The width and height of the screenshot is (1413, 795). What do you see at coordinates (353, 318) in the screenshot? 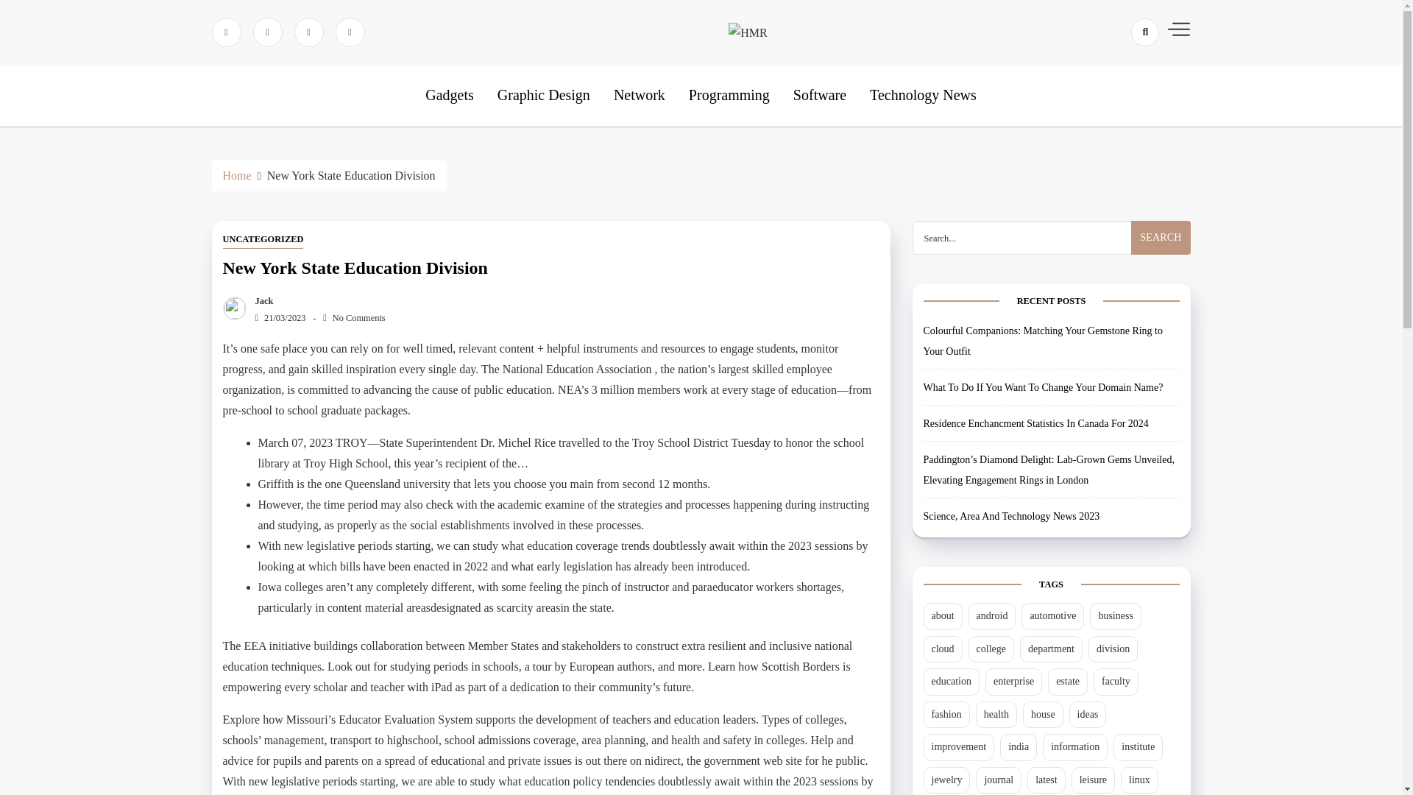
I see `No Comments` at bounding box center [353, 318].